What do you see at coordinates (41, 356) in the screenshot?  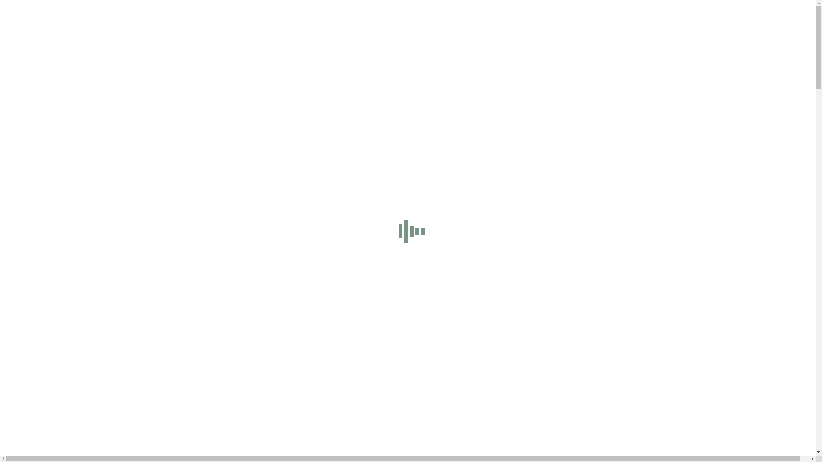 I see `Search form` at bounding box center [41, 356].